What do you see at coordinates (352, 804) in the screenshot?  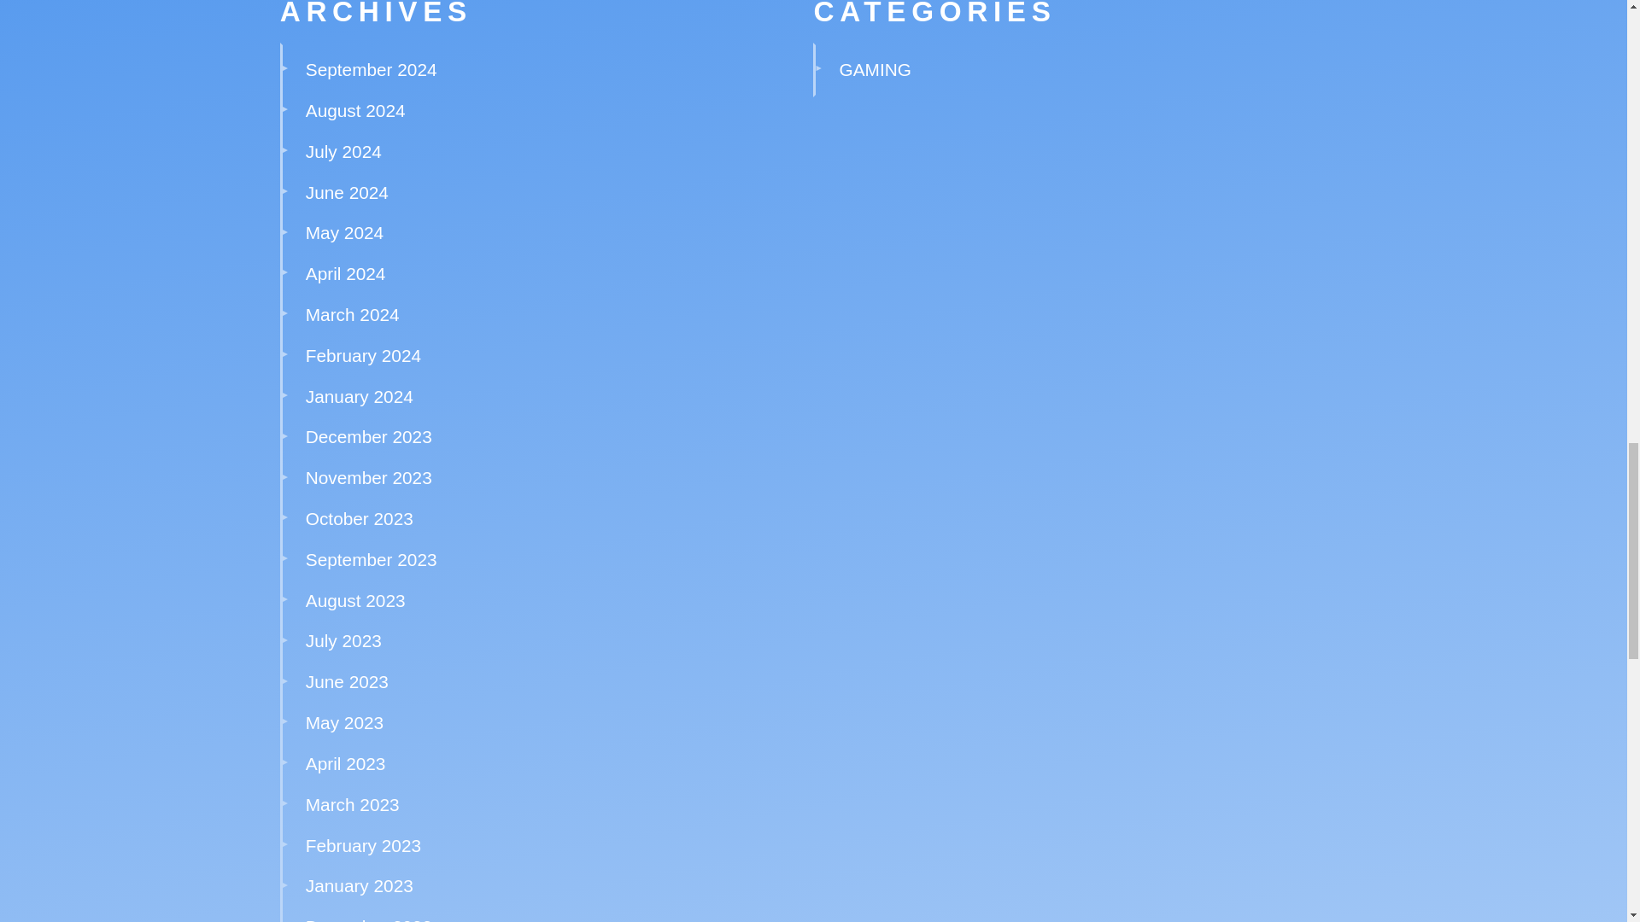 I see `March 2023` at bounding box center [352, 804].